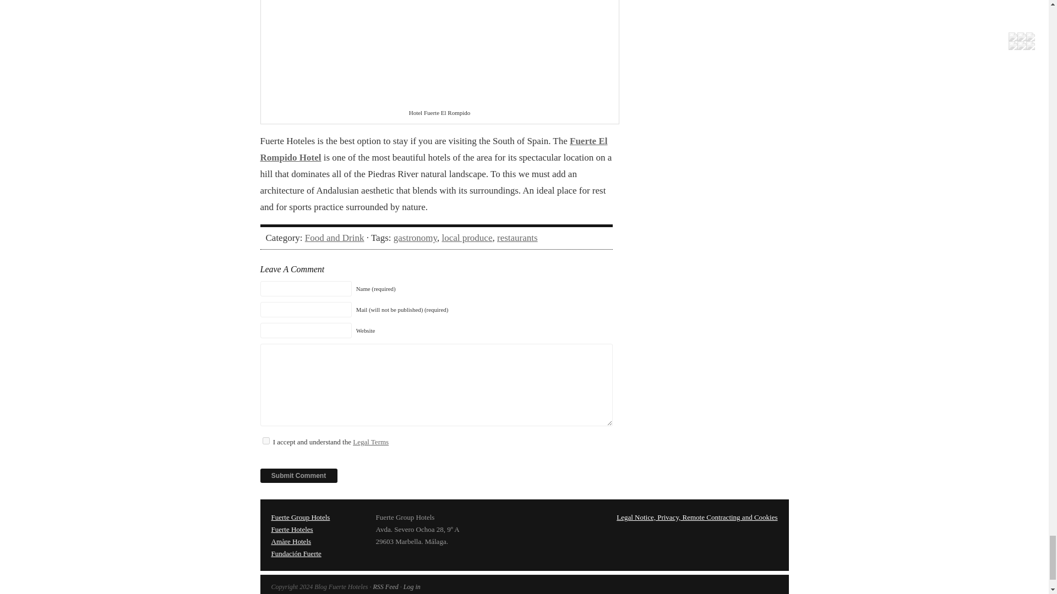  Describe the element at coordinates (292, 529) in the screenshot. I see `Fuerte Hoteles` at that location.